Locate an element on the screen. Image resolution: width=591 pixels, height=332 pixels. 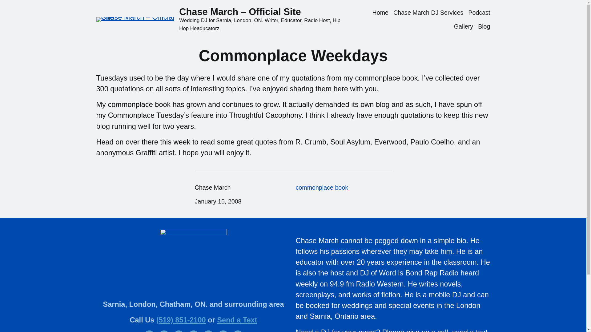
Gallery is located at coordinates (464, 26).